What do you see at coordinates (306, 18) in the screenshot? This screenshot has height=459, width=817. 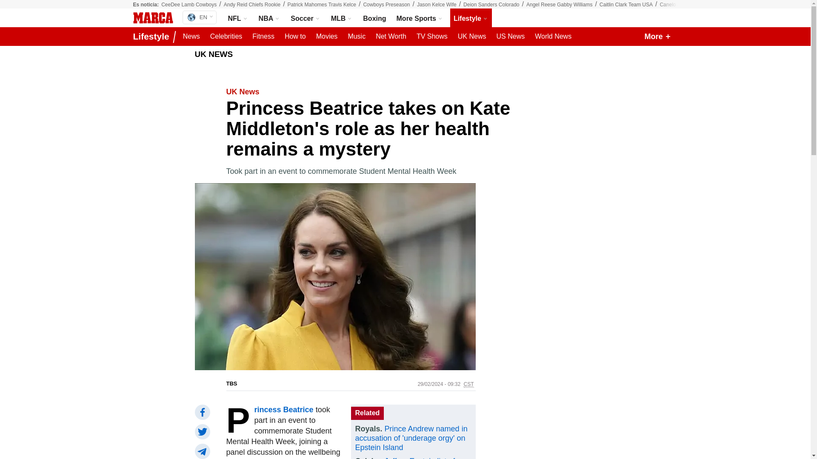 I see `Soccer` at bounding box center [306, 18].